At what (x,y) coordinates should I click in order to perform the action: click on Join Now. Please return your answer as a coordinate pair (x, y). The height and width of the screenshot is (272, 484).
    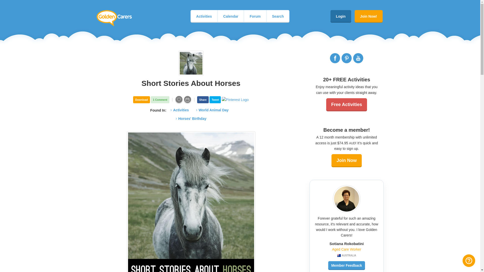
    Looking at the image, I should click on (346, 161).